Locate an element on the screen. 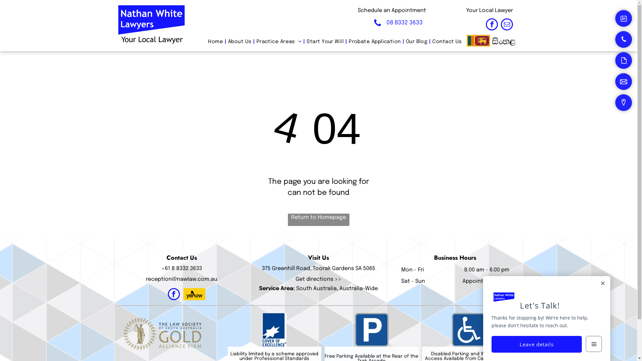 This screenshot has width=642, height=361. Get directions >> is located at coordinates (318, 279).